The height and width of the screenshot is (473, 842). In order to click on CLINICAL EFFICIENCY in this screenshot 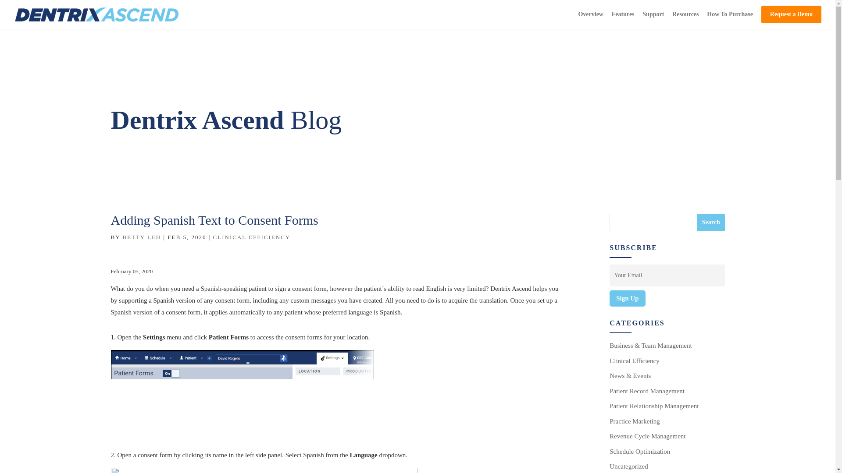, I will do `click(252, 236)`.